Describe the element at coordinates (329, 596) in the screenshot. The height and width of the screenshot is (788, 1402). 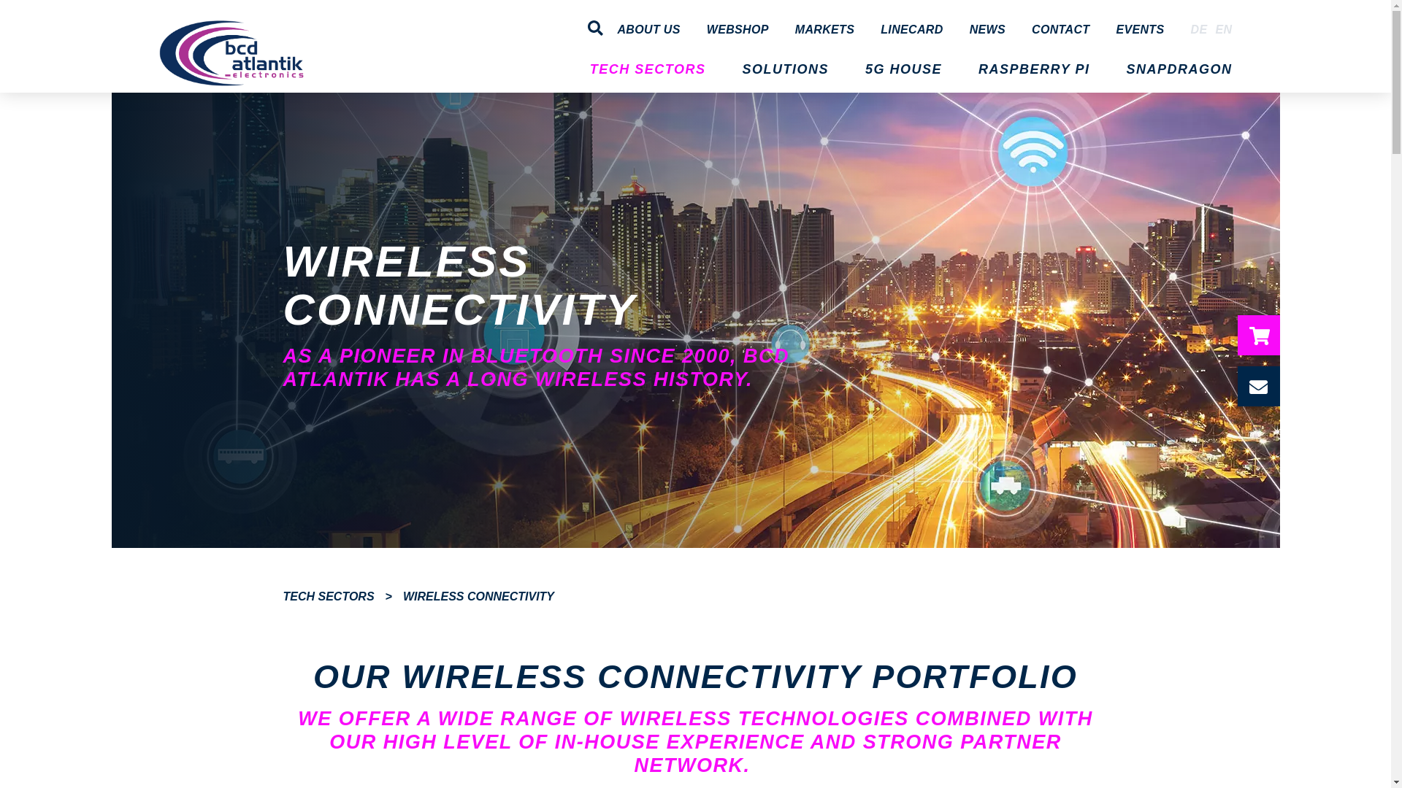
I see `Tech Sectors` at that location.